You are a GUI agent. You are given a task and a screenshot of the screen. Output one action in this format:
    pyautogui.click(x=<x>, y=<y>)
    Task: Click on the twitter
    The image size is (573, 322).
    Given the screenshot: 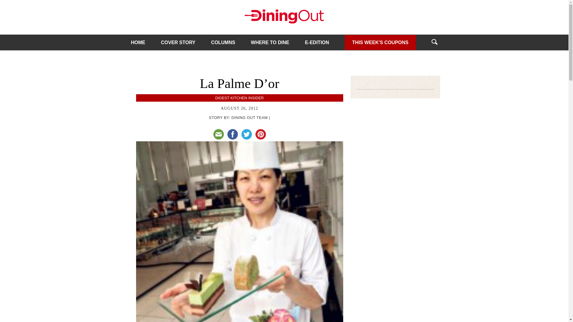 What is the action you would take?
    pyautogui.click(x=246, y=134)
    